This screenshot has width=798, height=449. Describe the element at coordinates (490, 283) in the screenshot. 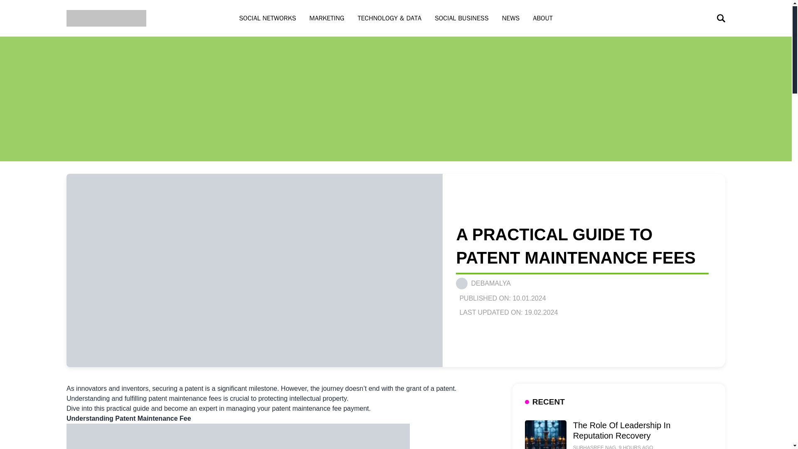

I see `Posts by Debamalya` at that location.